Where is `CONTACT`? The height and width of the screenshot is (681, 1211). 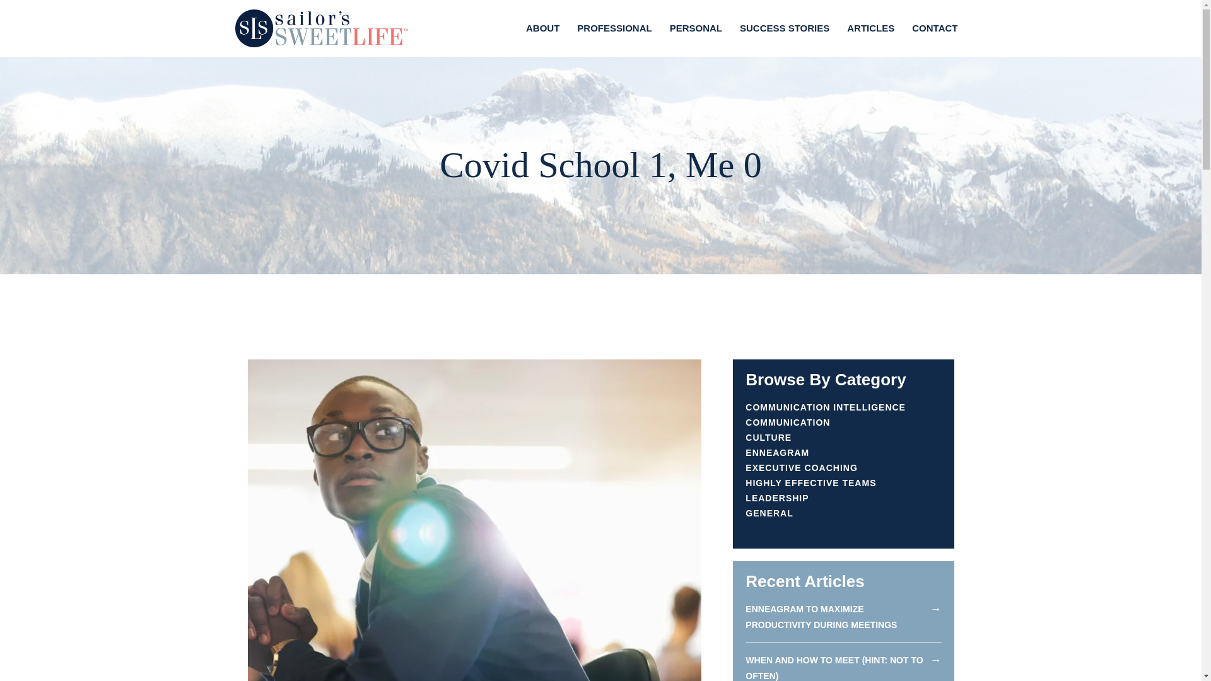
CONTACT is located at coordinates (935, 28).